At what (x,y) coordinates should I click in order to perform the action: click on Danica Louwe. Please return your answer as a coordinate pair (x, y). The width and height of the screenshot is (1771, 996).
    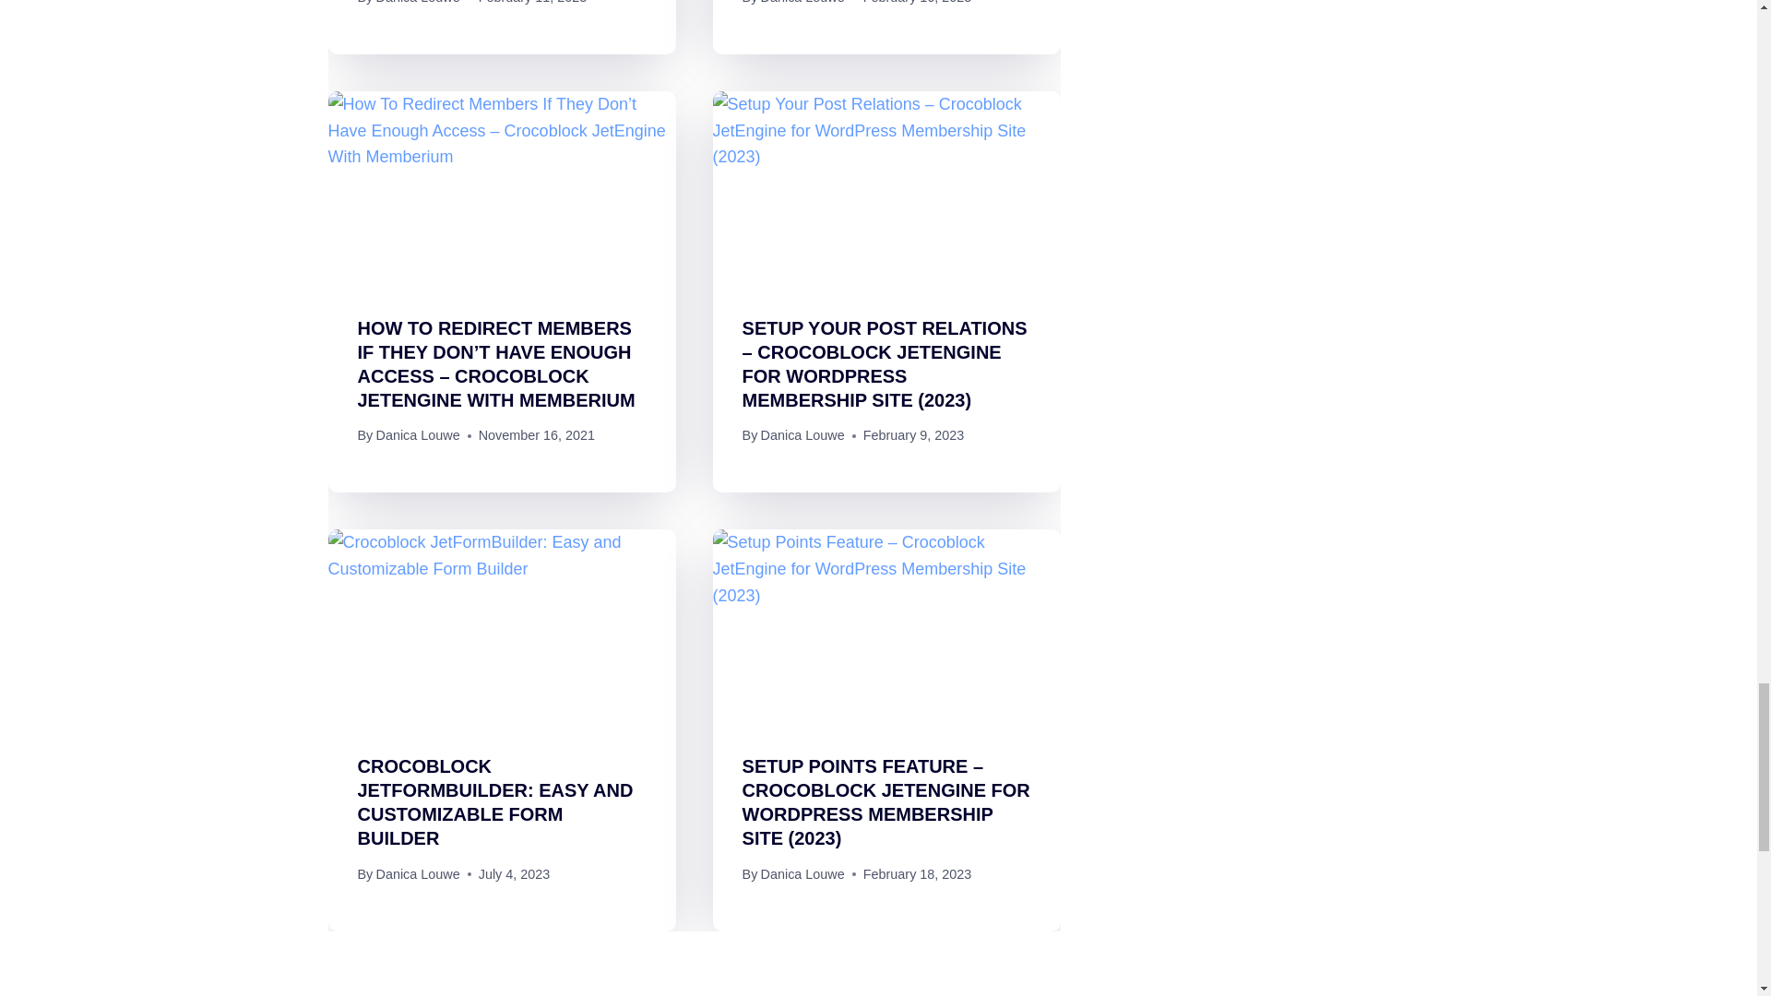
    Looking at the image, I should click on (802, 435).